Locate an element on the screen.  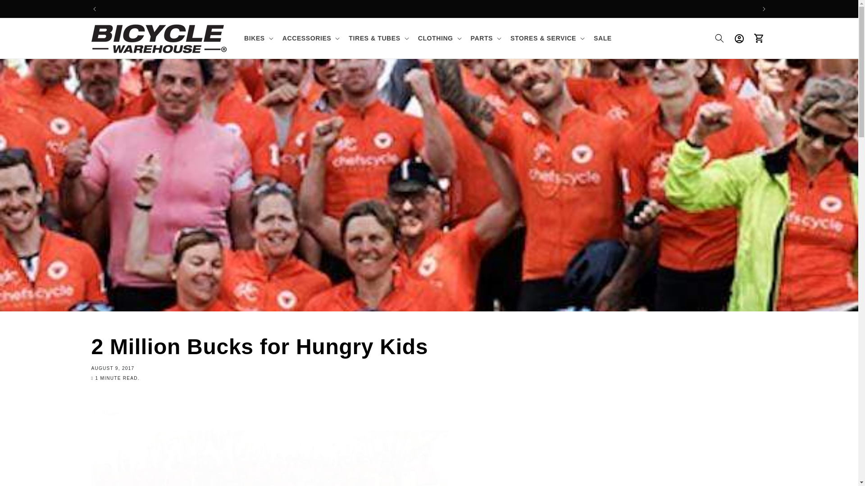
Share is located at coordinates (428, 413).